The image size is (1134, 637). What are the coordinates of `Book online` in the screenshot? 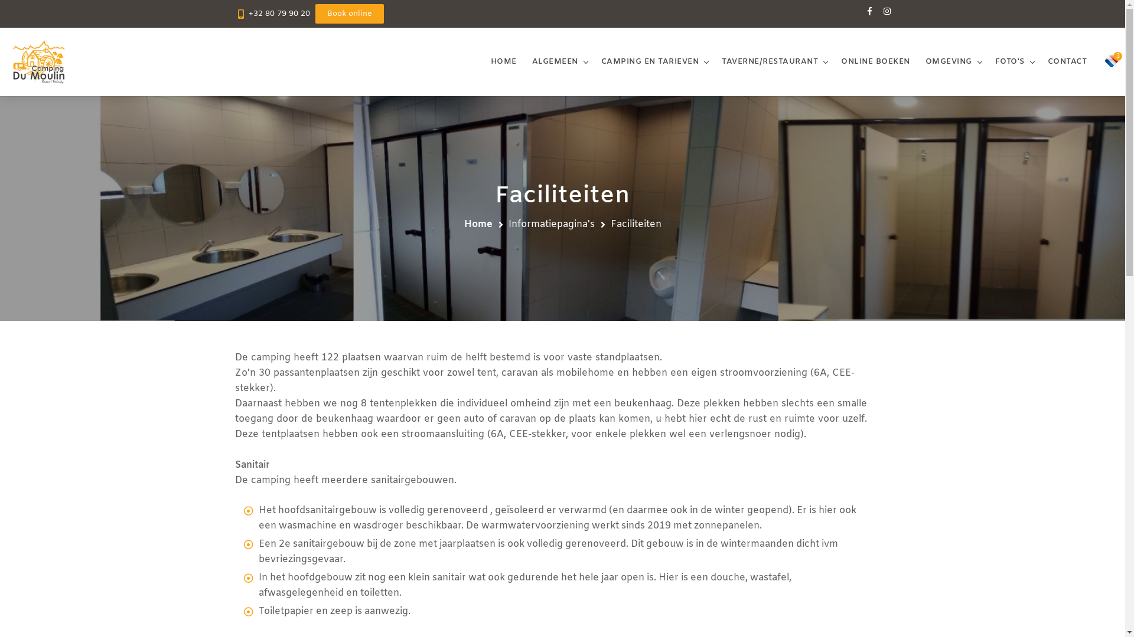 It's located at (350, 14).